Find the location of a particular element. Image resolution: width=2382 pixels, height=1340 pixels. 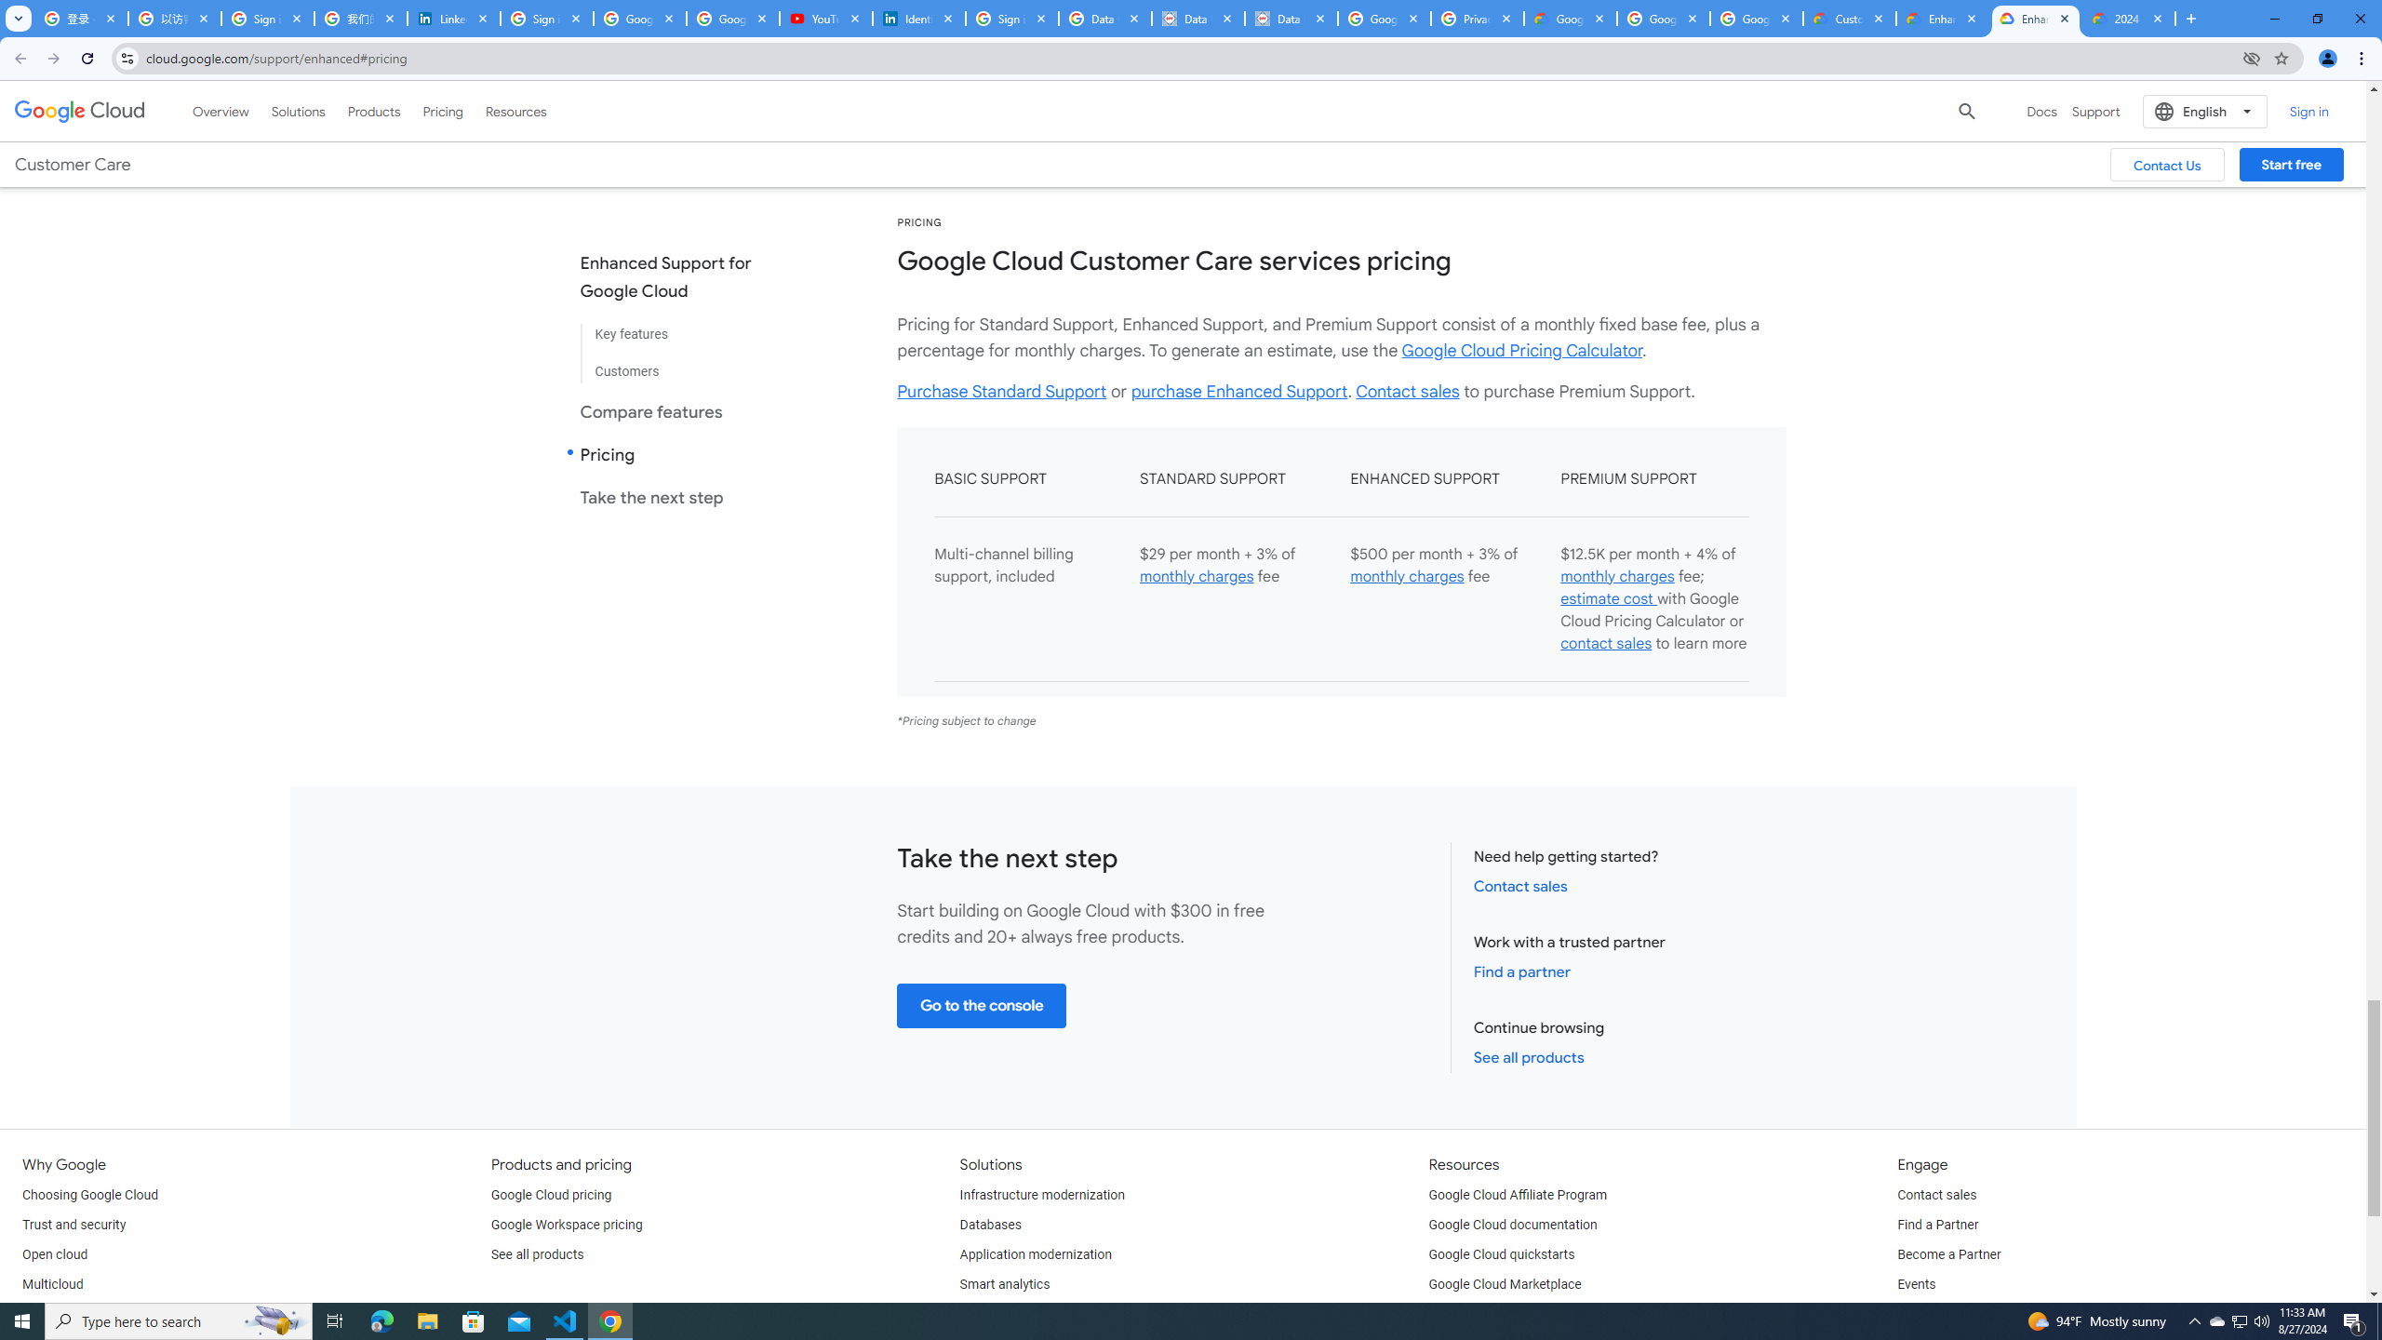

monthly charges is located at coordinates (1617, 577).